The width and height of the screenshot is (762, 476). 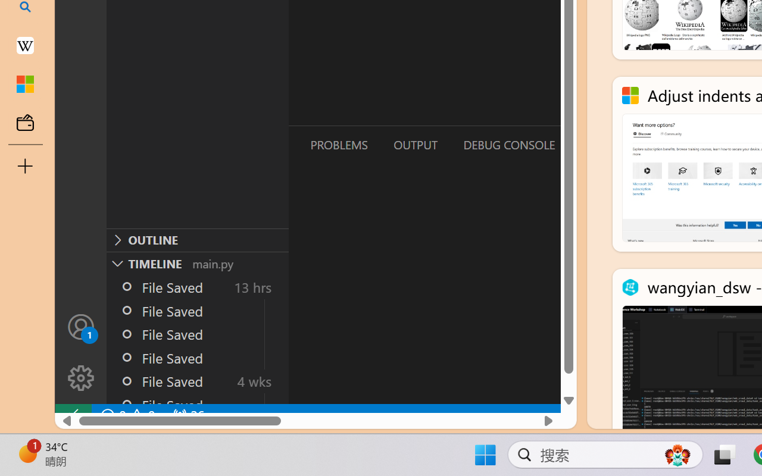 What do you see at coordinates (197, 263) in the screenshot?
I see `Timeline Section` at bounding box center [197, 263].